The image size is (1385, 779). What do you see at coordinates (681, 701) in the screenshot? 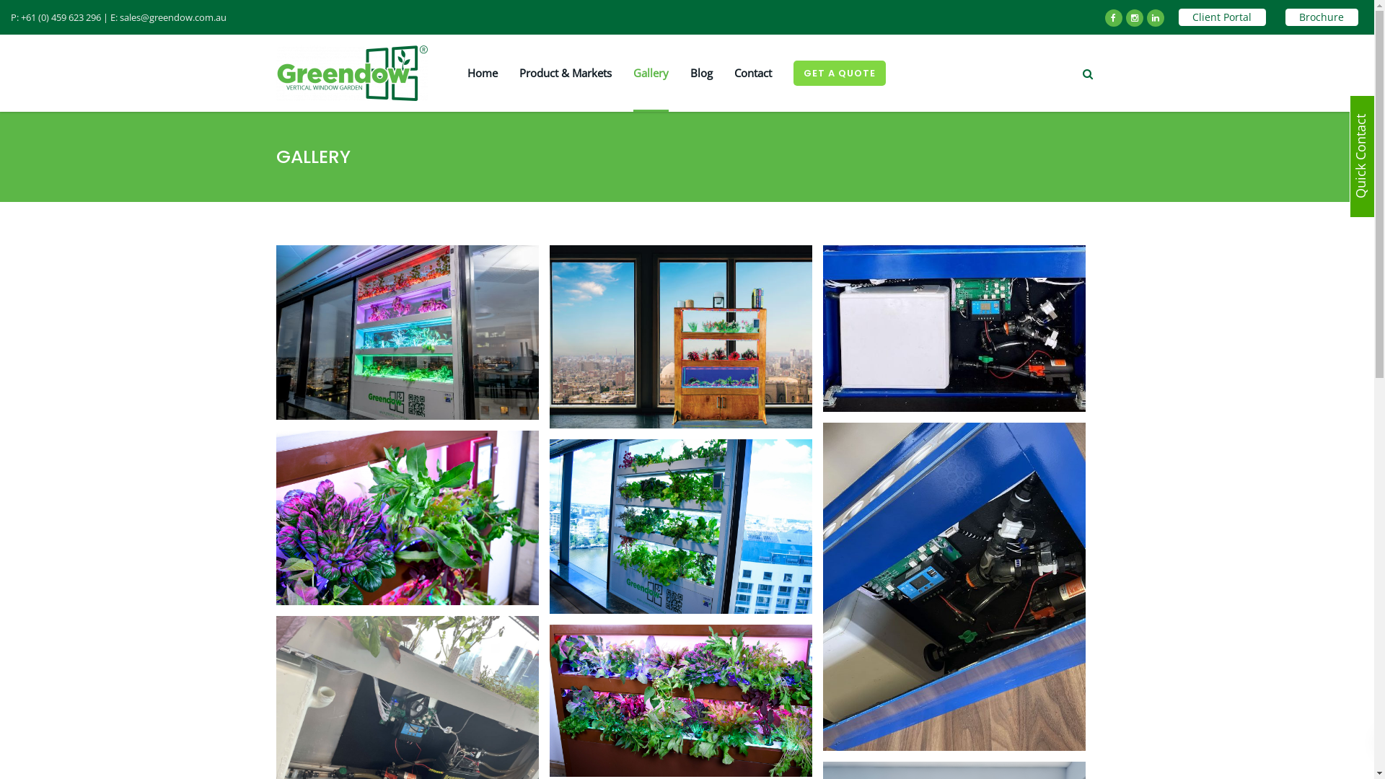
I see `Greendow` at bounding box center [681, 701].